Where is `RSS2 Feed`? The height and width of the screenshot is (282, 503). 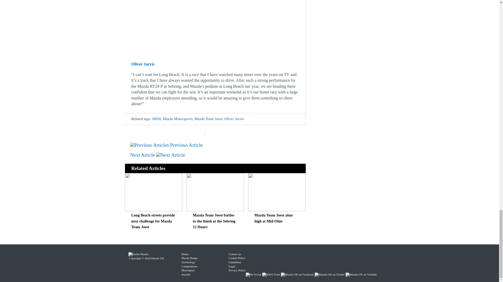
RSS2 Feed is located at coordinates (271, 274).